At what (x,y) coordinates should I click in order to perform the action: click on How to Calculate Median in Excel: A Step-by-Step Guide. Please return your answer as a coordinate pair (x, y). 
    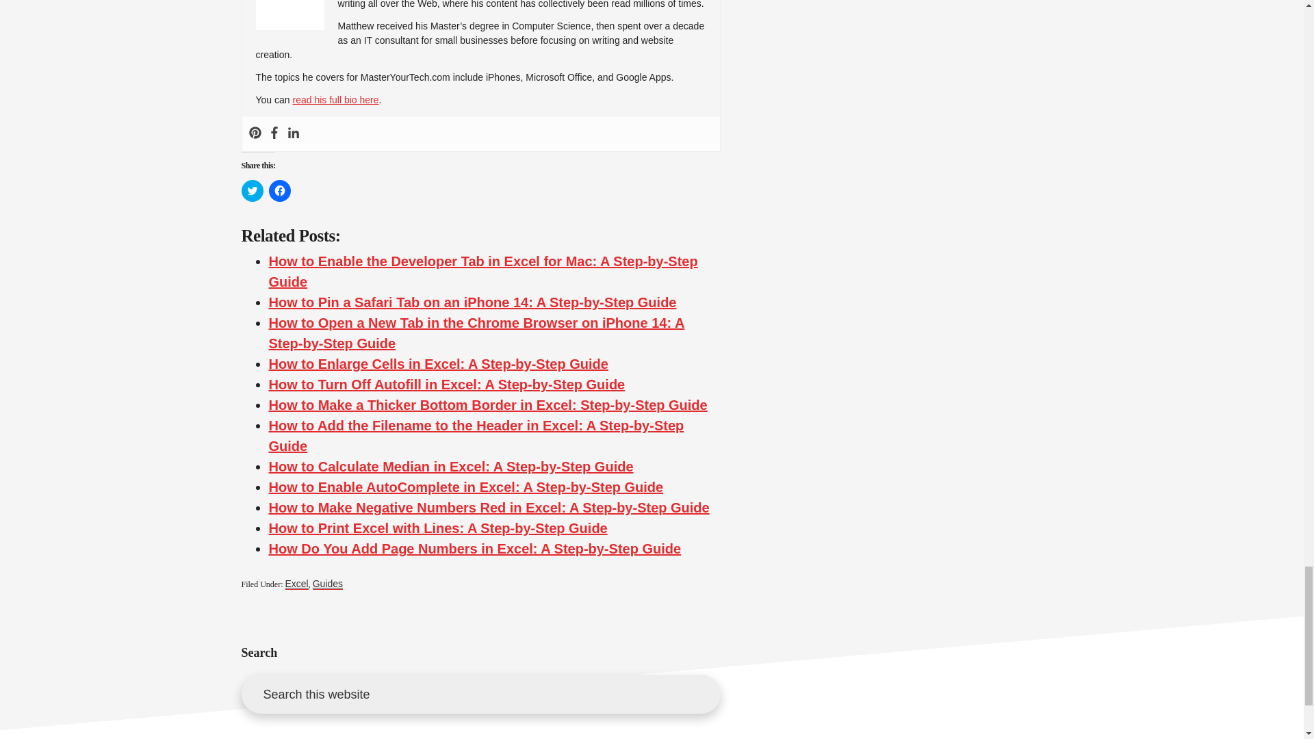
    Looking at the image, I should click on (450, 467).